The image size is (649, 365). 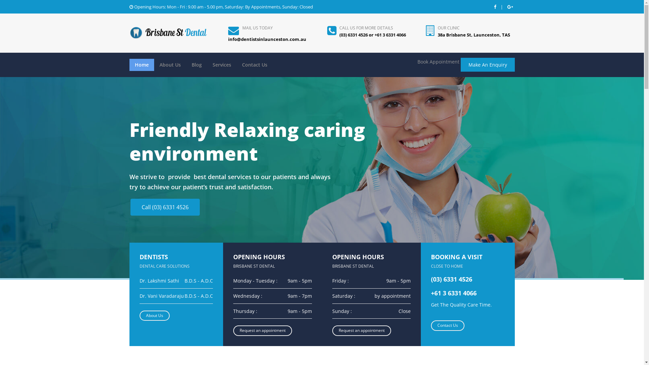 What do you see at coordinates (255, 65) in the screenshot?
I see `Contact Us` at bounding box center [255, 65].